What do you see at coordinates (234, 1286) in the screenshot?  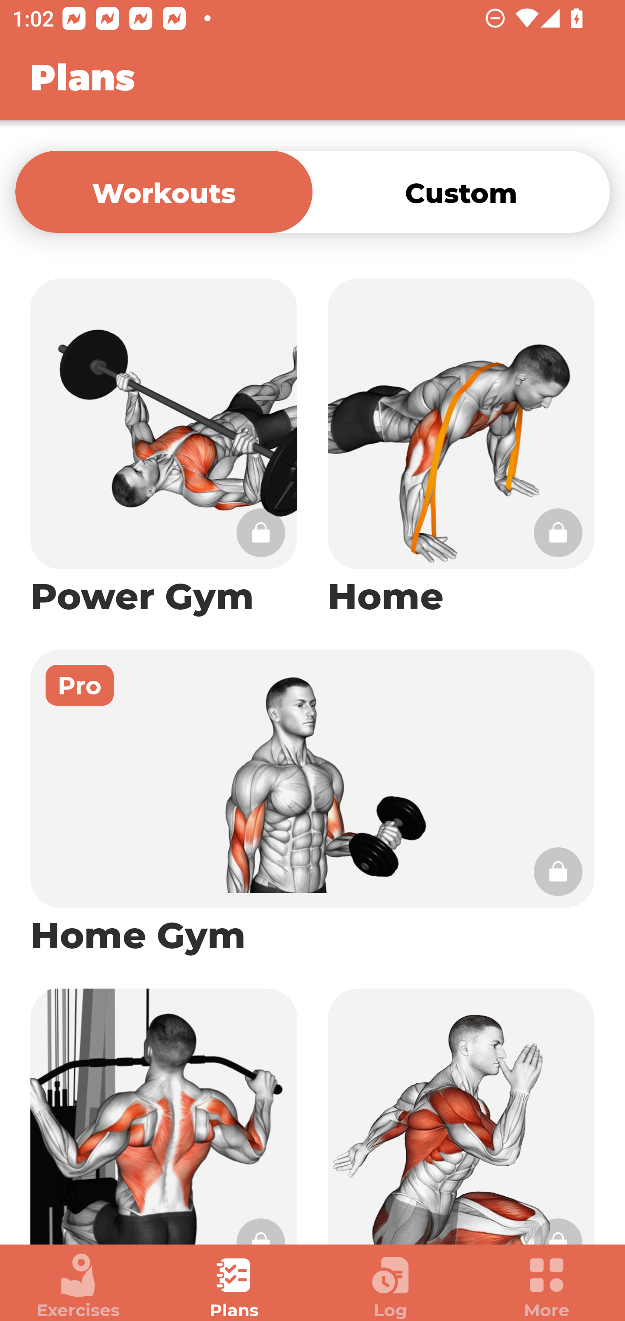 I see `Plans` at bounding box center [234, 1286].